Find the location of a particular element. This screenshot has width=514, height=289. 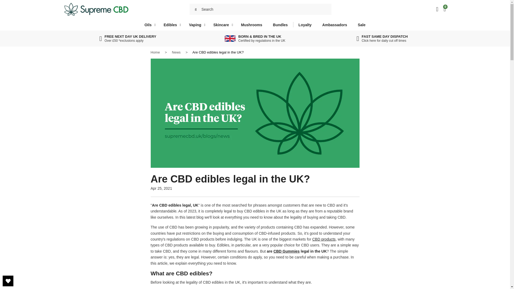

CBD Gummies is located at coordinates (286, 251).